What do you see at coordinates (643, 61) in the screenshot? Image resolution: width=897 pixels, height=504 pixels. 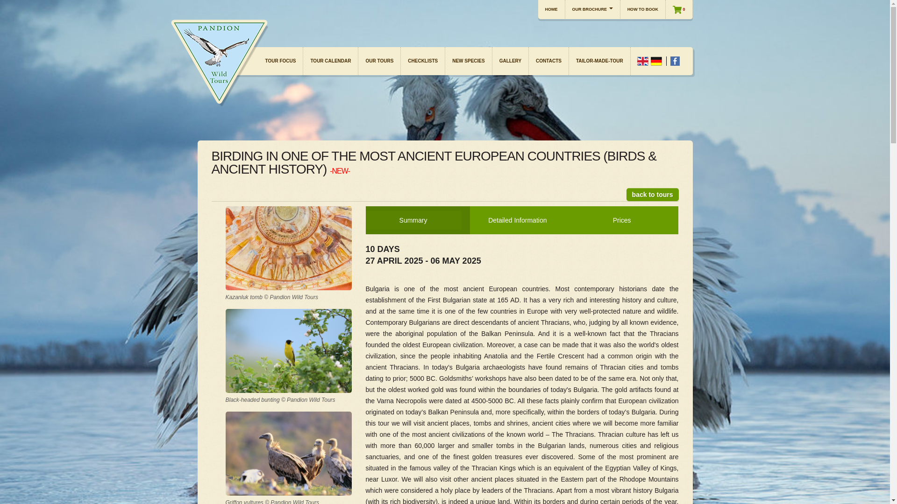 I see `EN` at bounding box center [643, 61].